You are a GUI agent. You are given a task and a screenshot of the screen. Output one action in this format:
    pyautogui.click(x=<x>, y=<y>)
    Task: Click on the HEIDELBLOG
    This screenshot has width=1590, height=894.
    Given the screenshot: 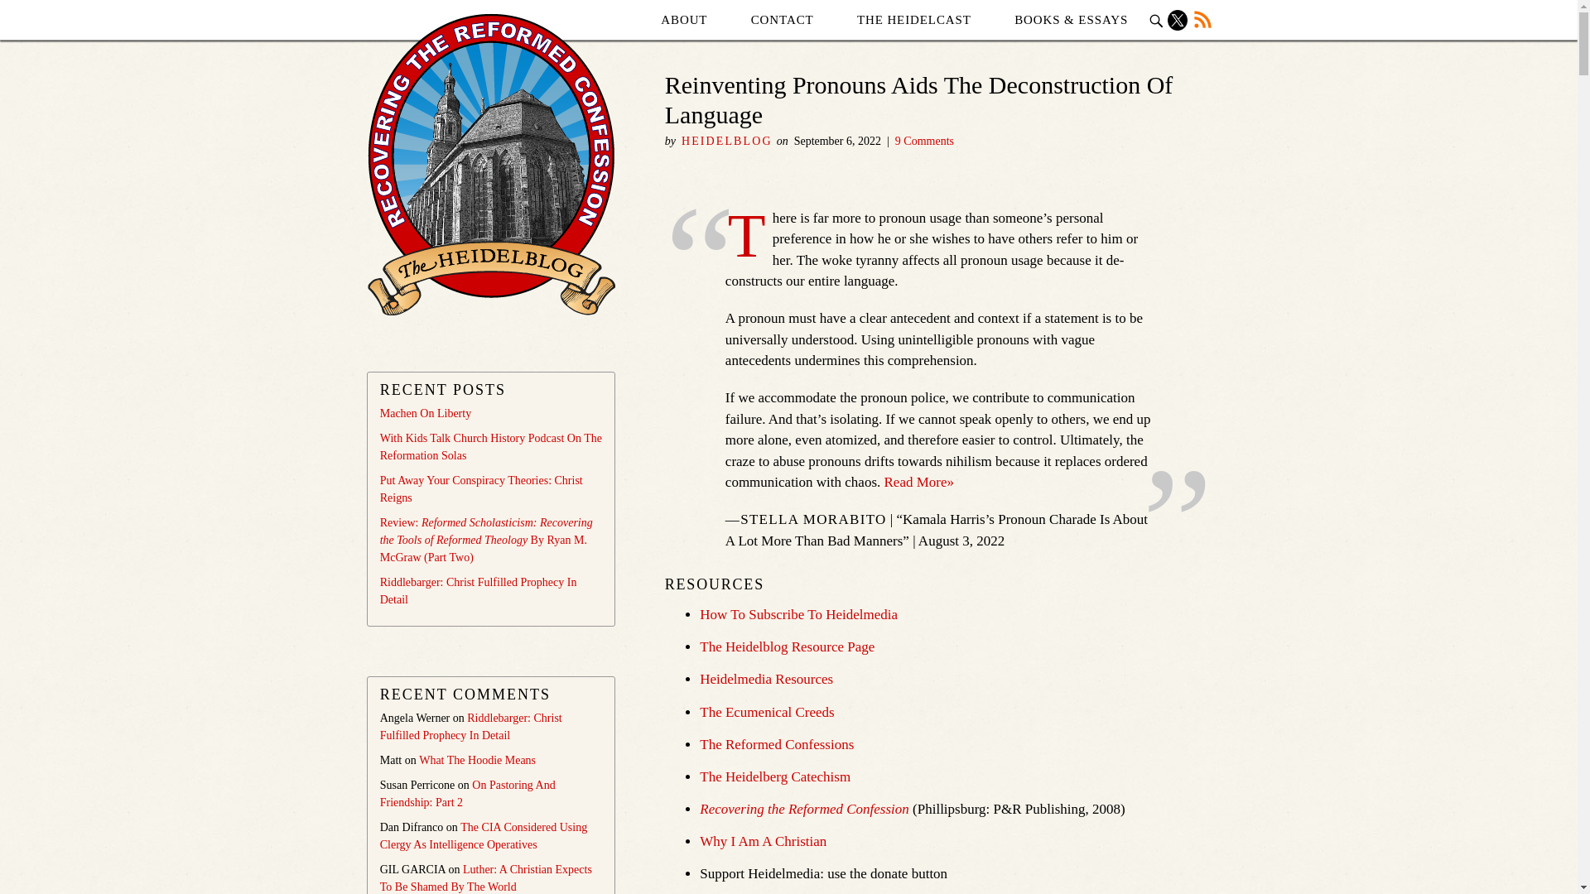 What is the action you would take?
    pyautogui.click(x=727, y=141)
    